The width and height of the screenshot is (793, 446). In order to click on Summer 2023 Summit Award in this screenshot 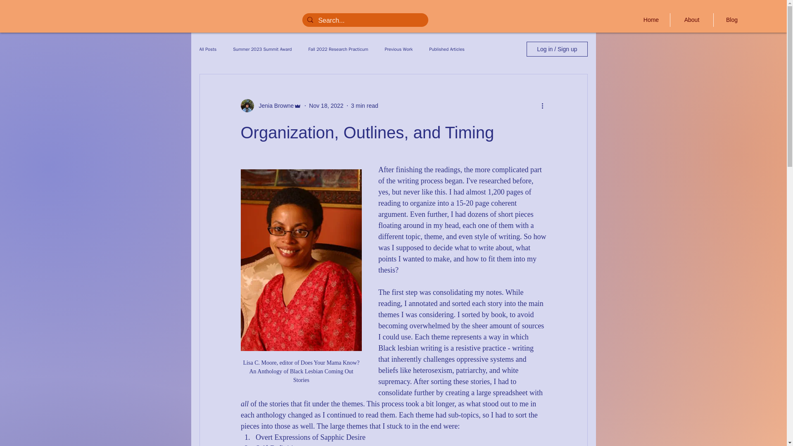, I will do `click(262, 50)`.